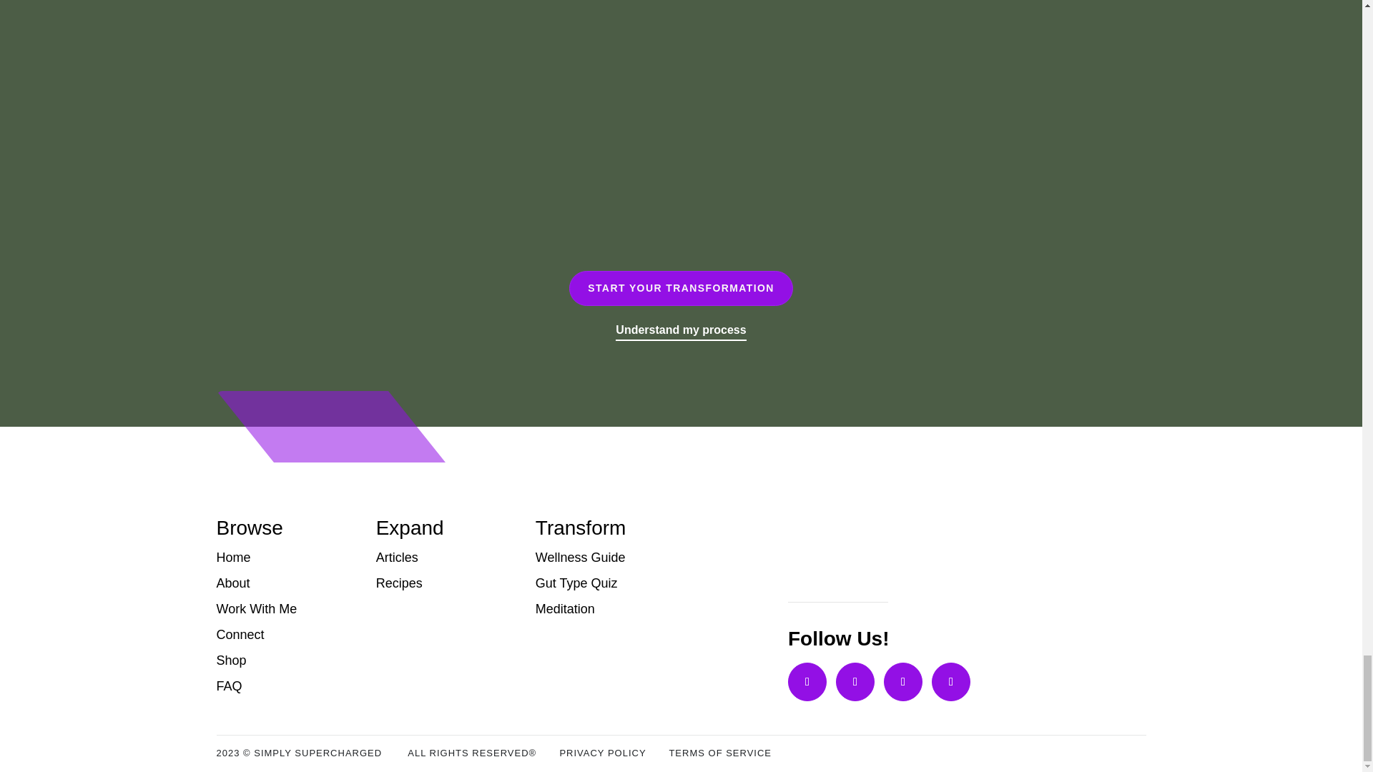 This screenshot has height=772, width=1373. I want to click on Understand my process, so click(680, 330).